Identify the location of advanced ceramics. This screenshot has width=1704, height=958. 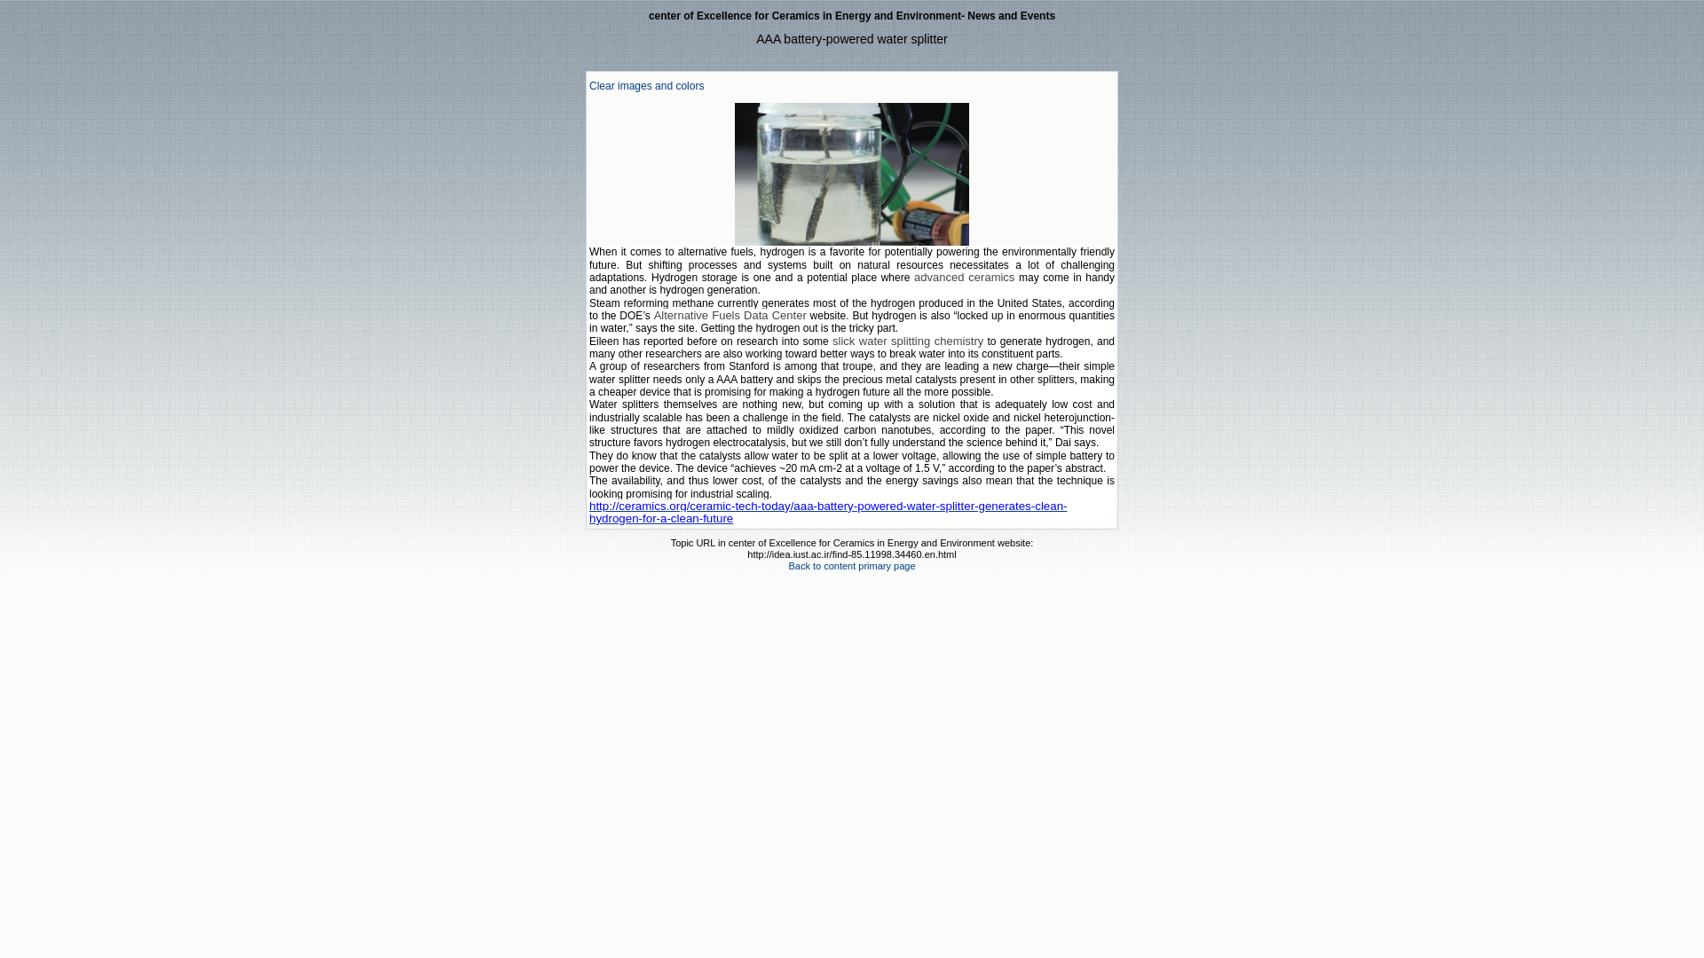
(964, 277).